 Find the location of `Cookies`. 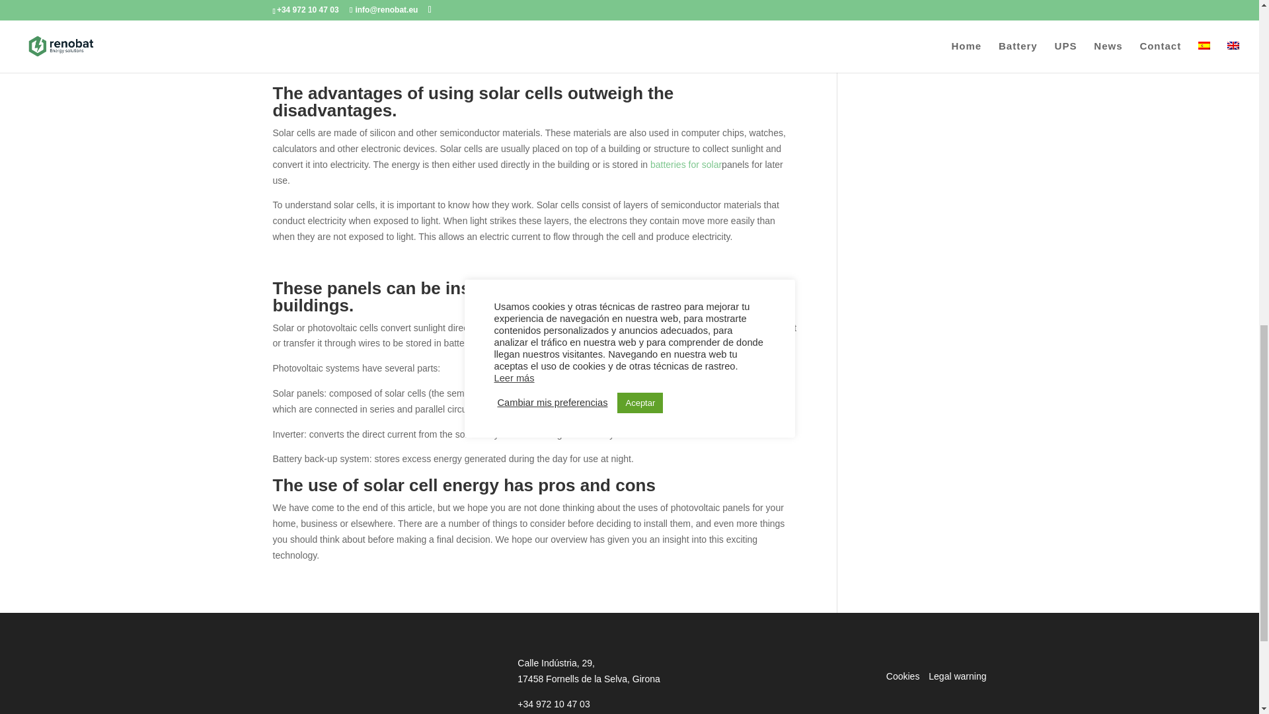

Cookies is located at coordinates (903, 676).